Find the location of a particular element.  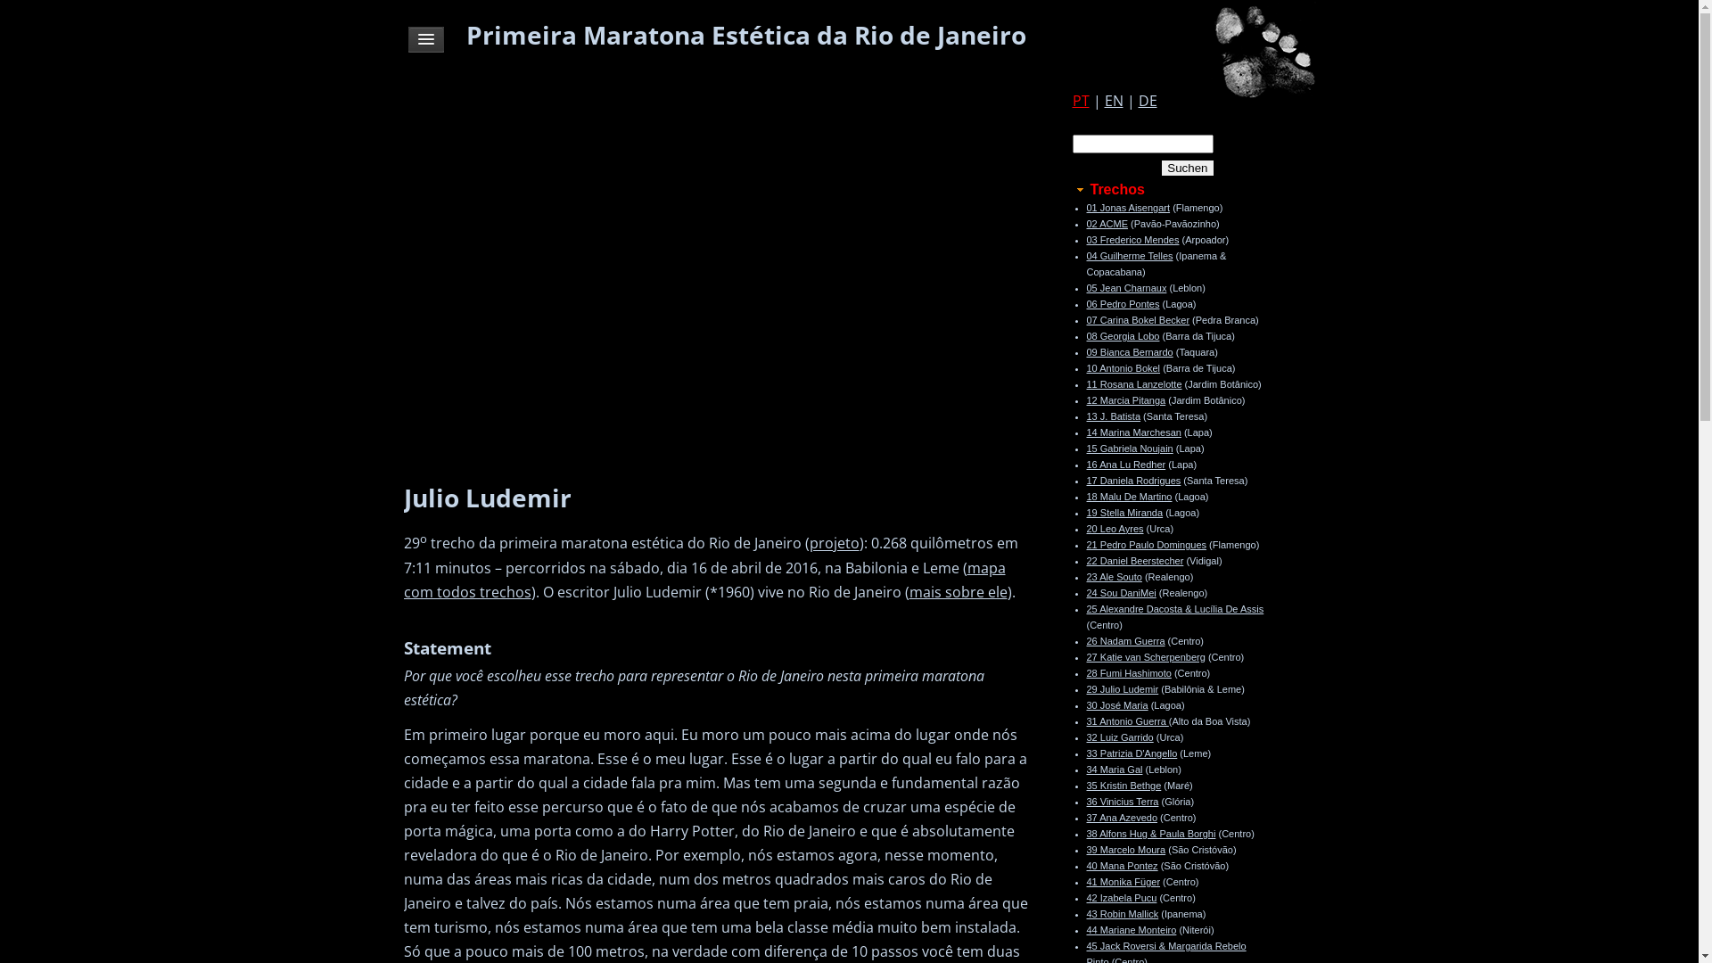

23 Ale Souto is located at coordinates (1114, 577).